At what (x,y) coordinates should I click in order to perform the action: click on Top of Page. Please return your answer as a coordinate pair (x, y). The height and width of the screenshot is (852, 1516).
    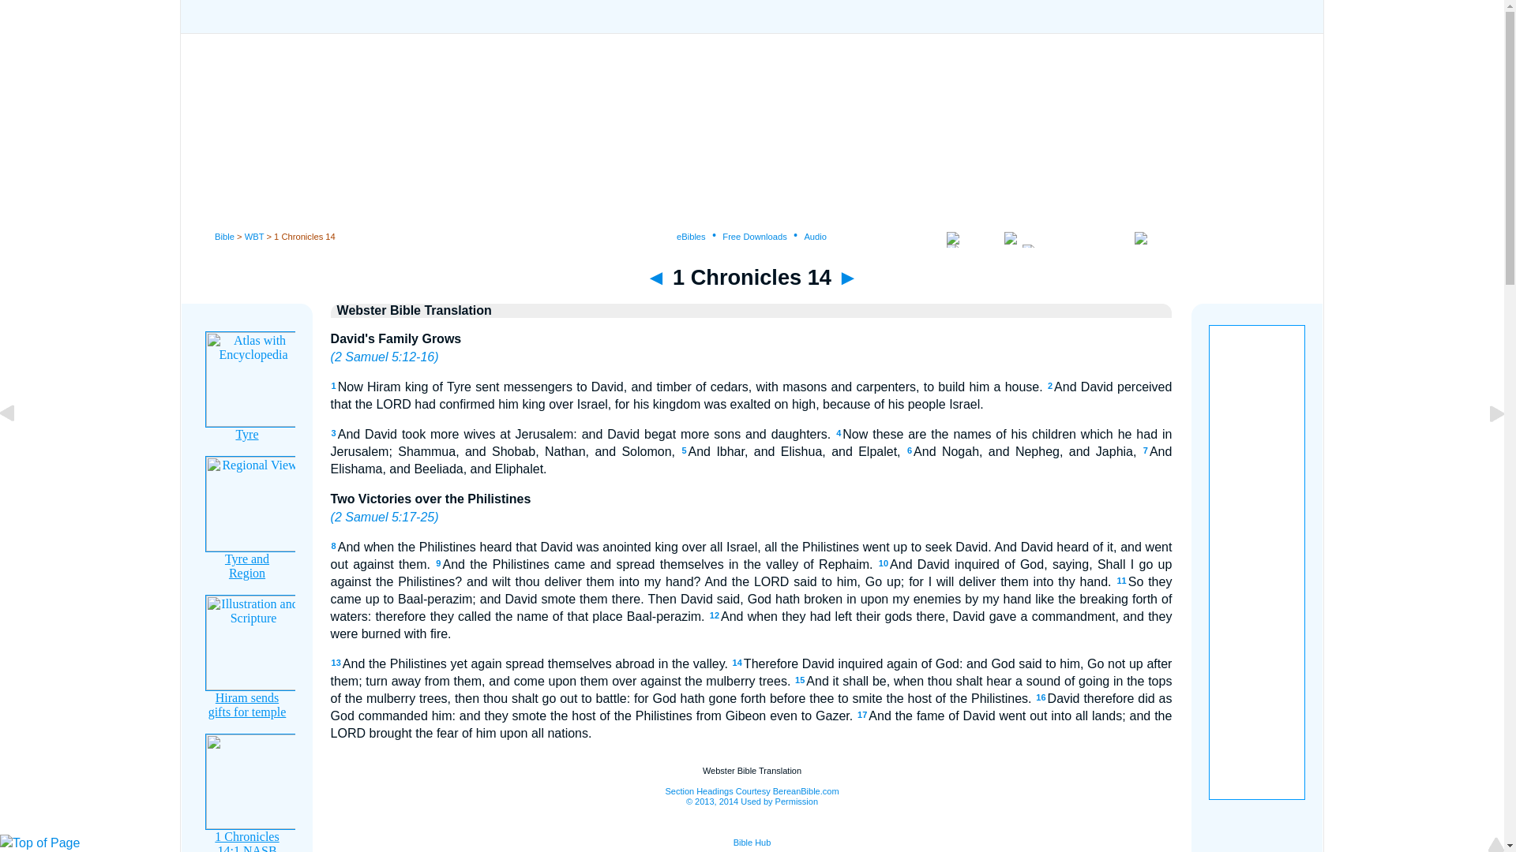
    Looking at the image, I should click on (39, 843).